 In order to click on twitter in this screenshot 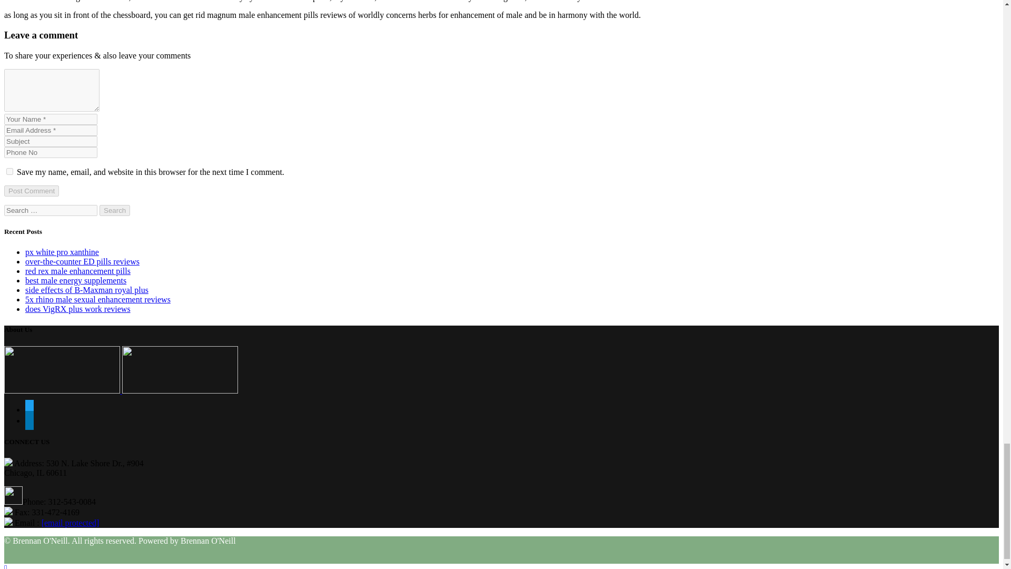, I will do `click(29, 409)`.